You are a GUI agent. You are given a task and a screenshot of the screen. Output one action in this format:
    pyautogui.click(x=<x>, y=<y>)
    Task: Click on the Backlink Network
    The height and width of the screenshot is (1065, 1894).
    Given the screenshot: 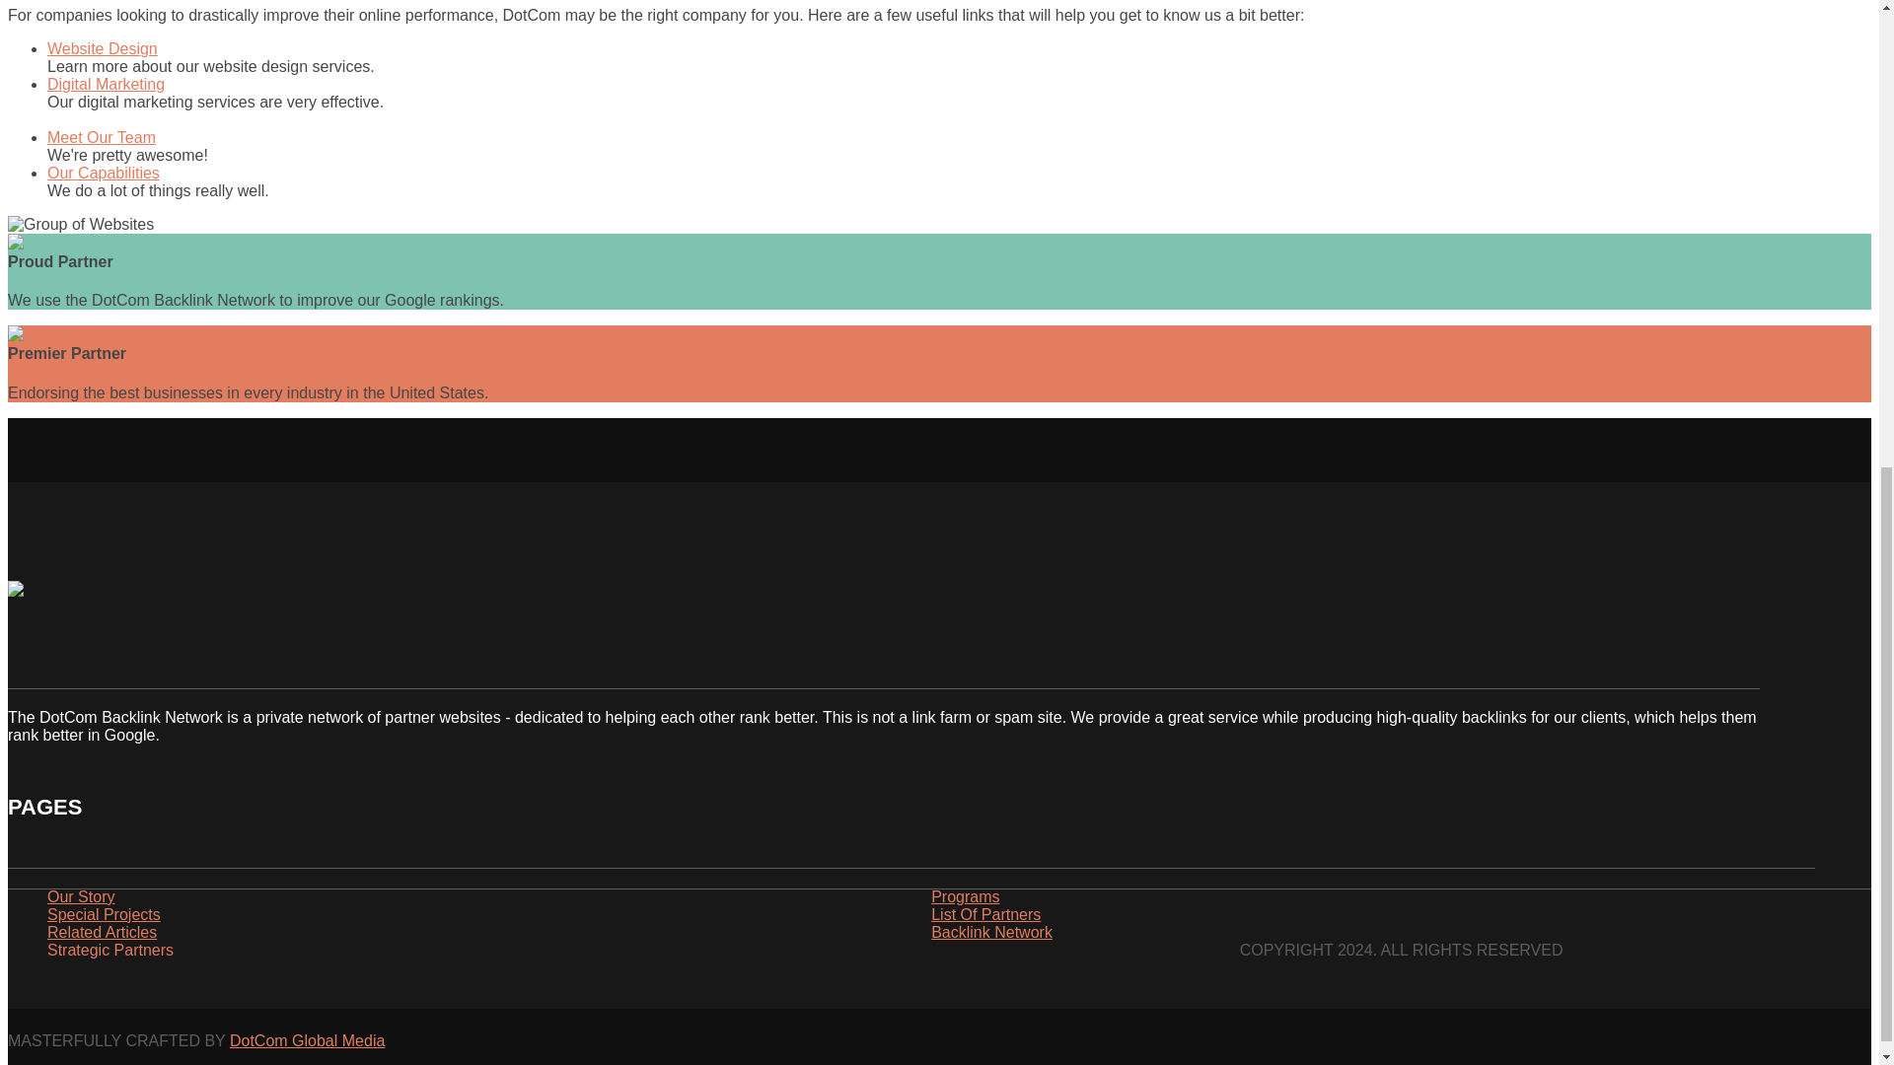 What is the action you would take?
    pyautogui.click(x=992, y=935)
    